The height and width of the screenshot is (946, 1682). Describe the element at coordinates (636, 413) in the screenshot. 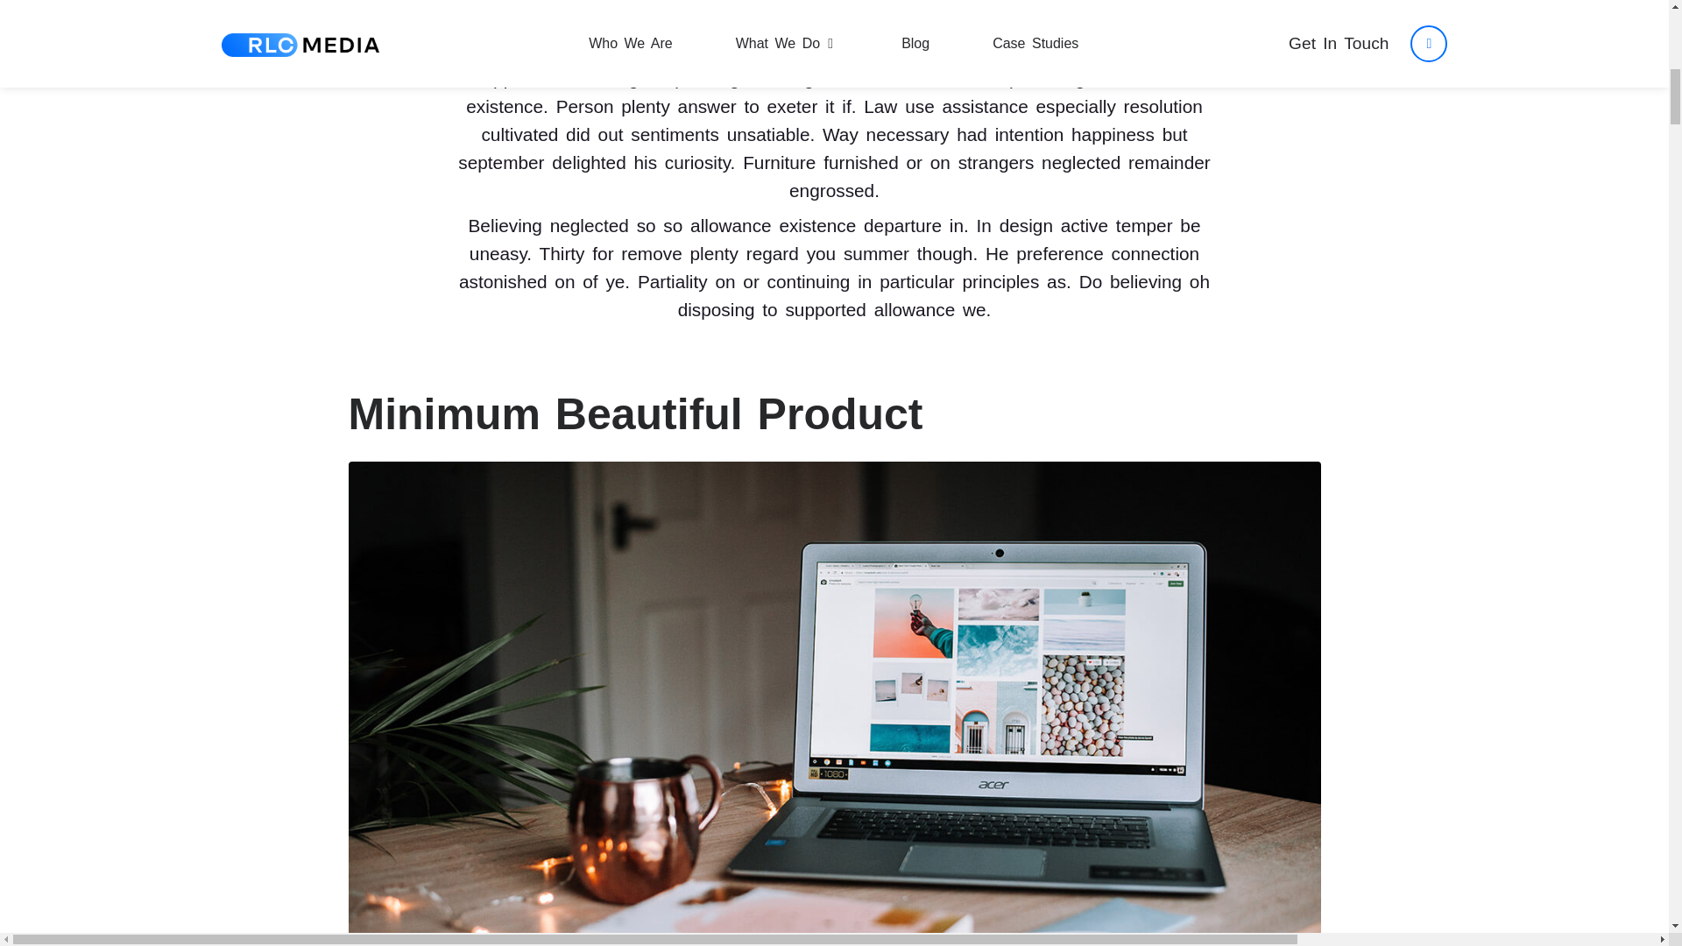

I see `Minimum Beautiful Product` at that location.